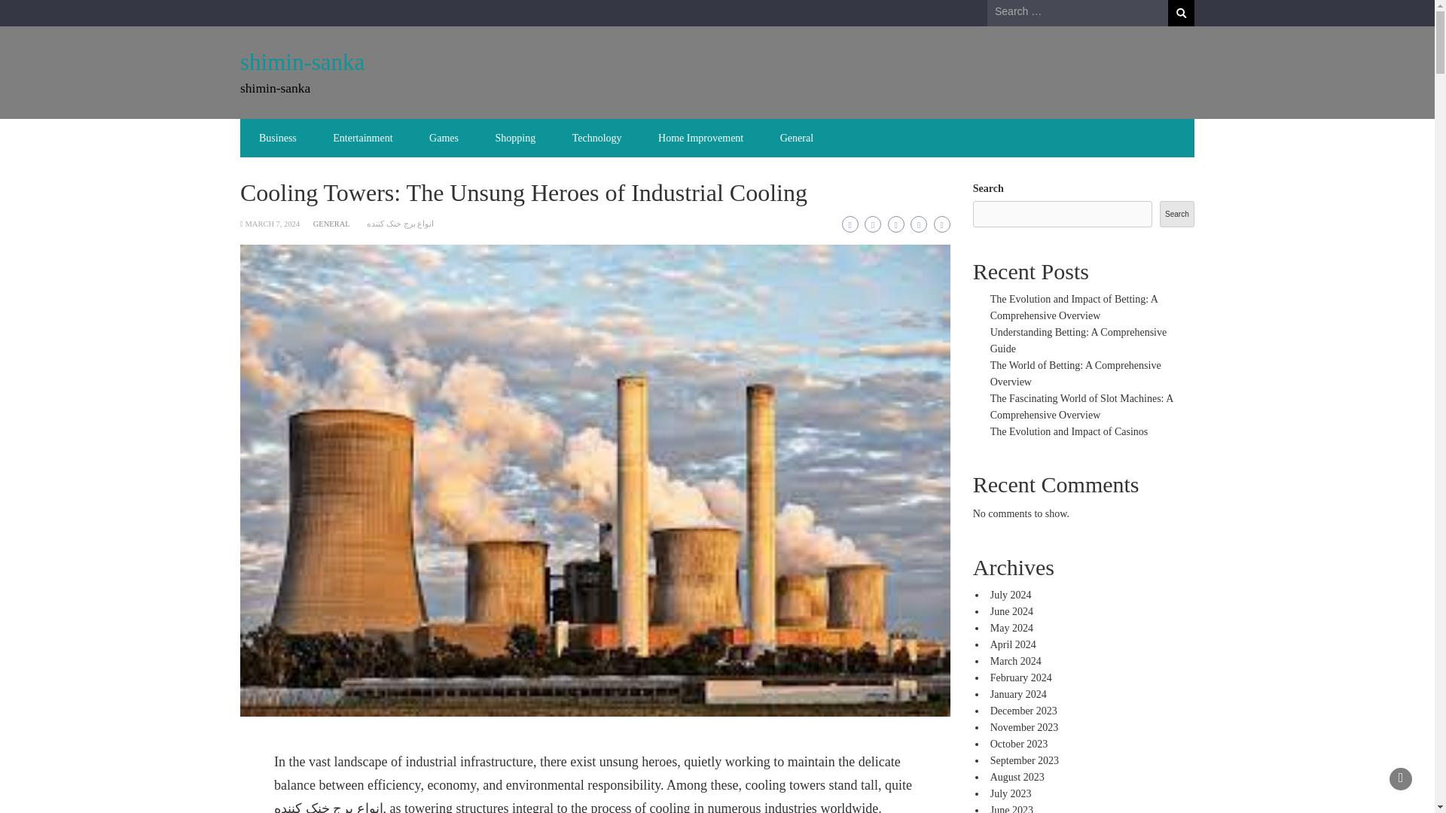 This screenshot has width=1446, height=813. What do you see at coordinates (797, 138) in the screenshot?
I see `General` at bounding box center [797, 138].